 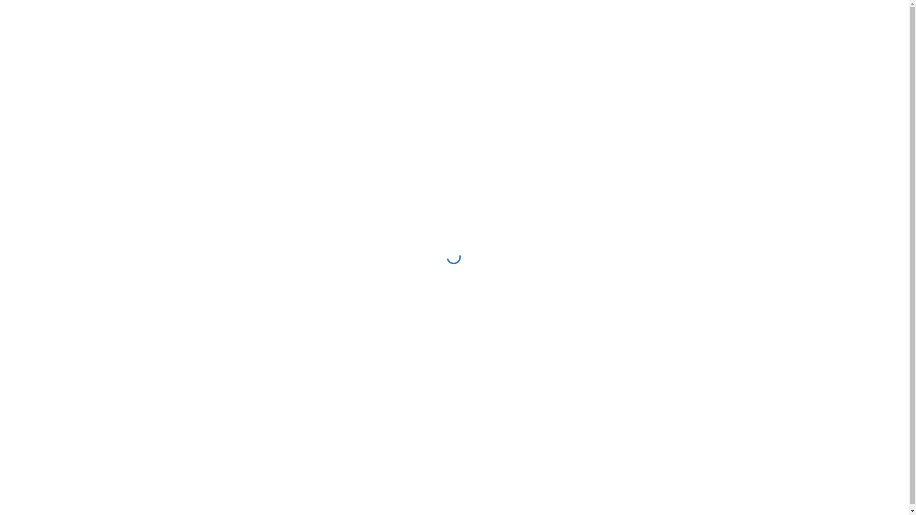 What do you see at coordinates (694, 37) in the screenshot?
I see `(780) 399-8324` at bounding box center [694, 37].